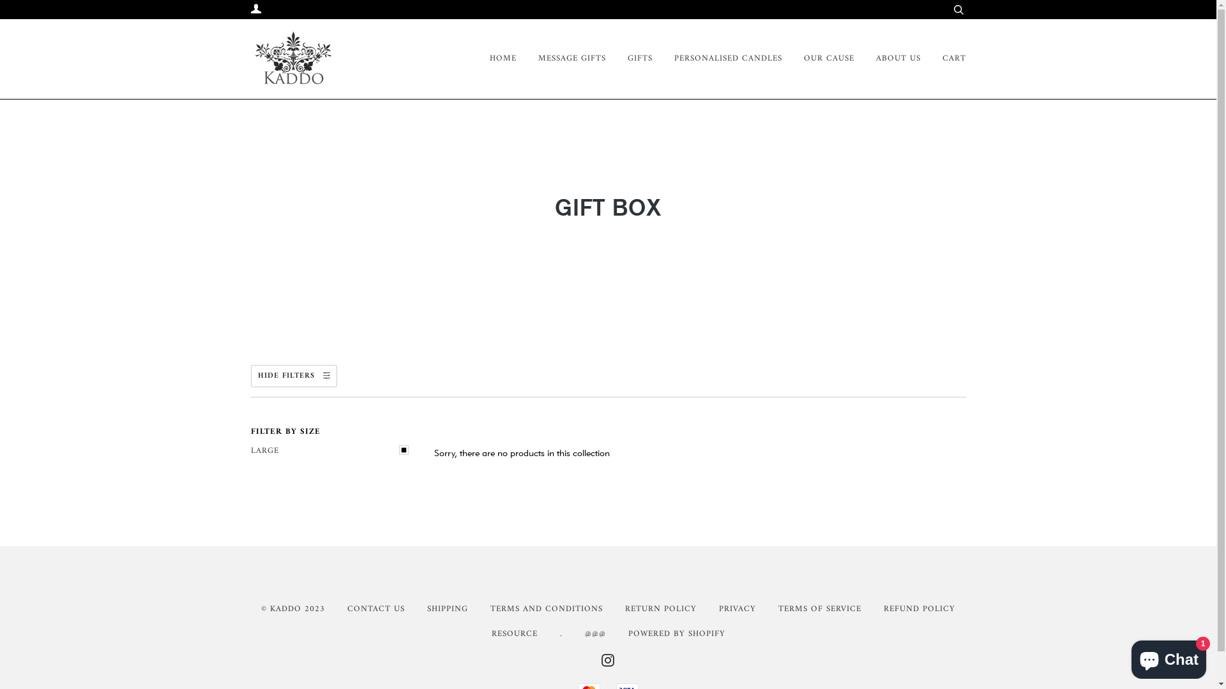 The image size is (1226, 689). What do you see at coordinates (738, 609) in the screenshot?
I see `PRIVACY` at bounding box center [738, 609].